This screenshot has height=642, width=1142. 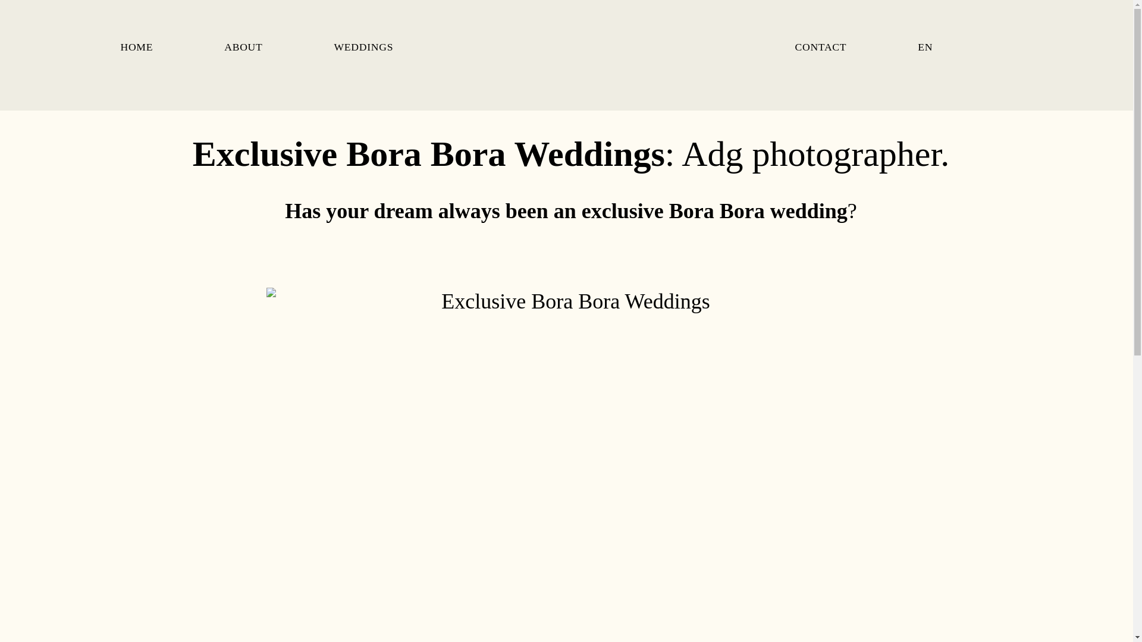 I want to click on EN, so click(x=925, y=48).